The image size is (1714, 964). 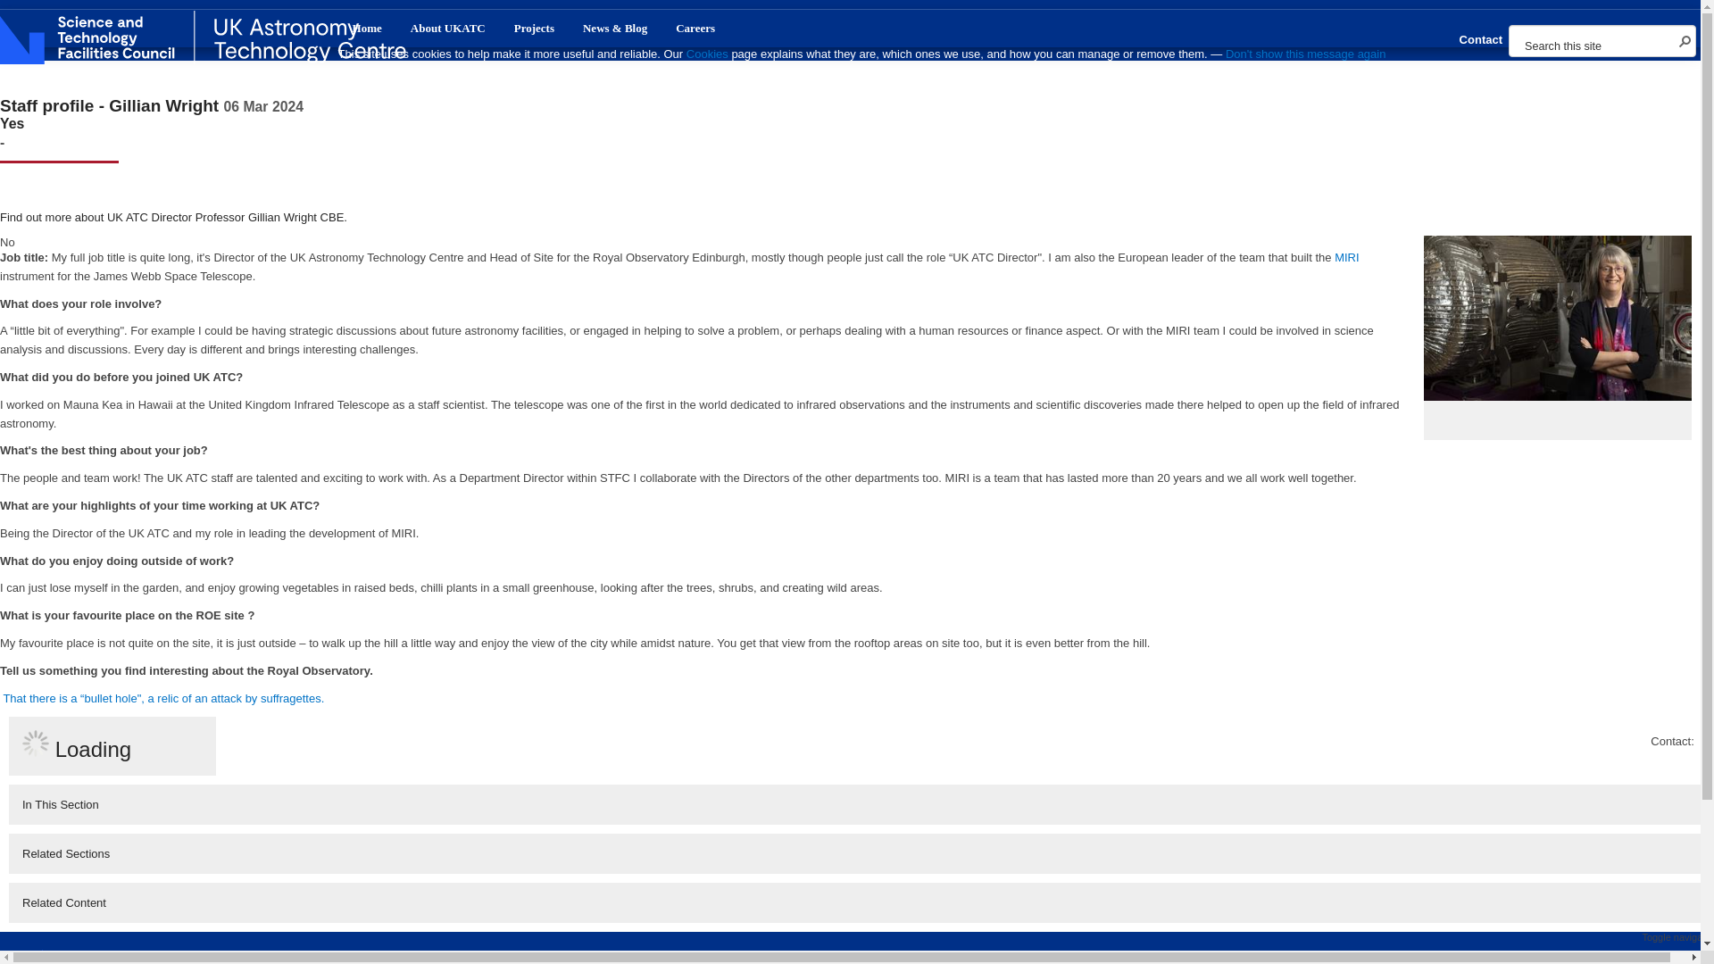 What do you see at coordinates (1685, 41) in the screenshot?
I see `Search` at bounding box center [1685, 41].